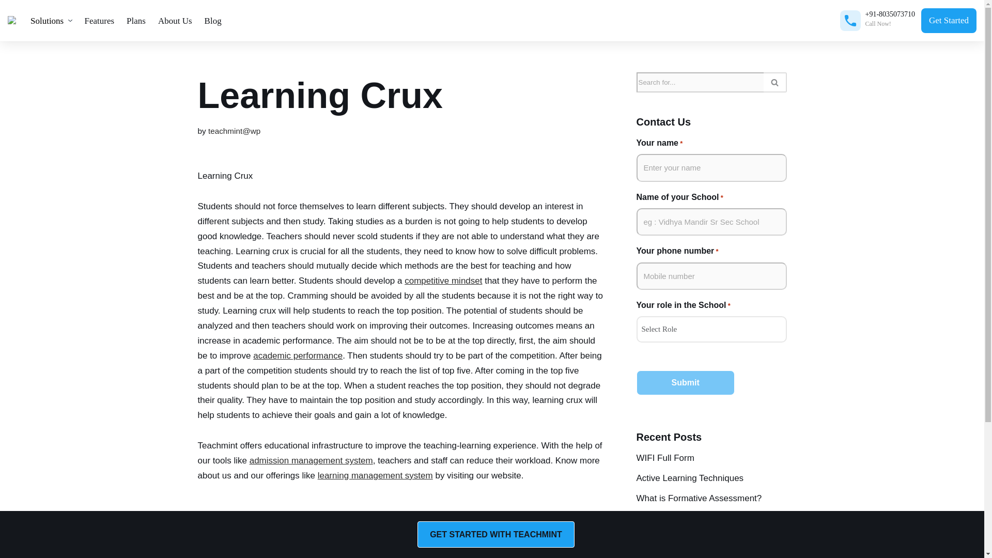  Describe the element at coordinates (99, 21) in the screenshot. I see `Features` at that location.